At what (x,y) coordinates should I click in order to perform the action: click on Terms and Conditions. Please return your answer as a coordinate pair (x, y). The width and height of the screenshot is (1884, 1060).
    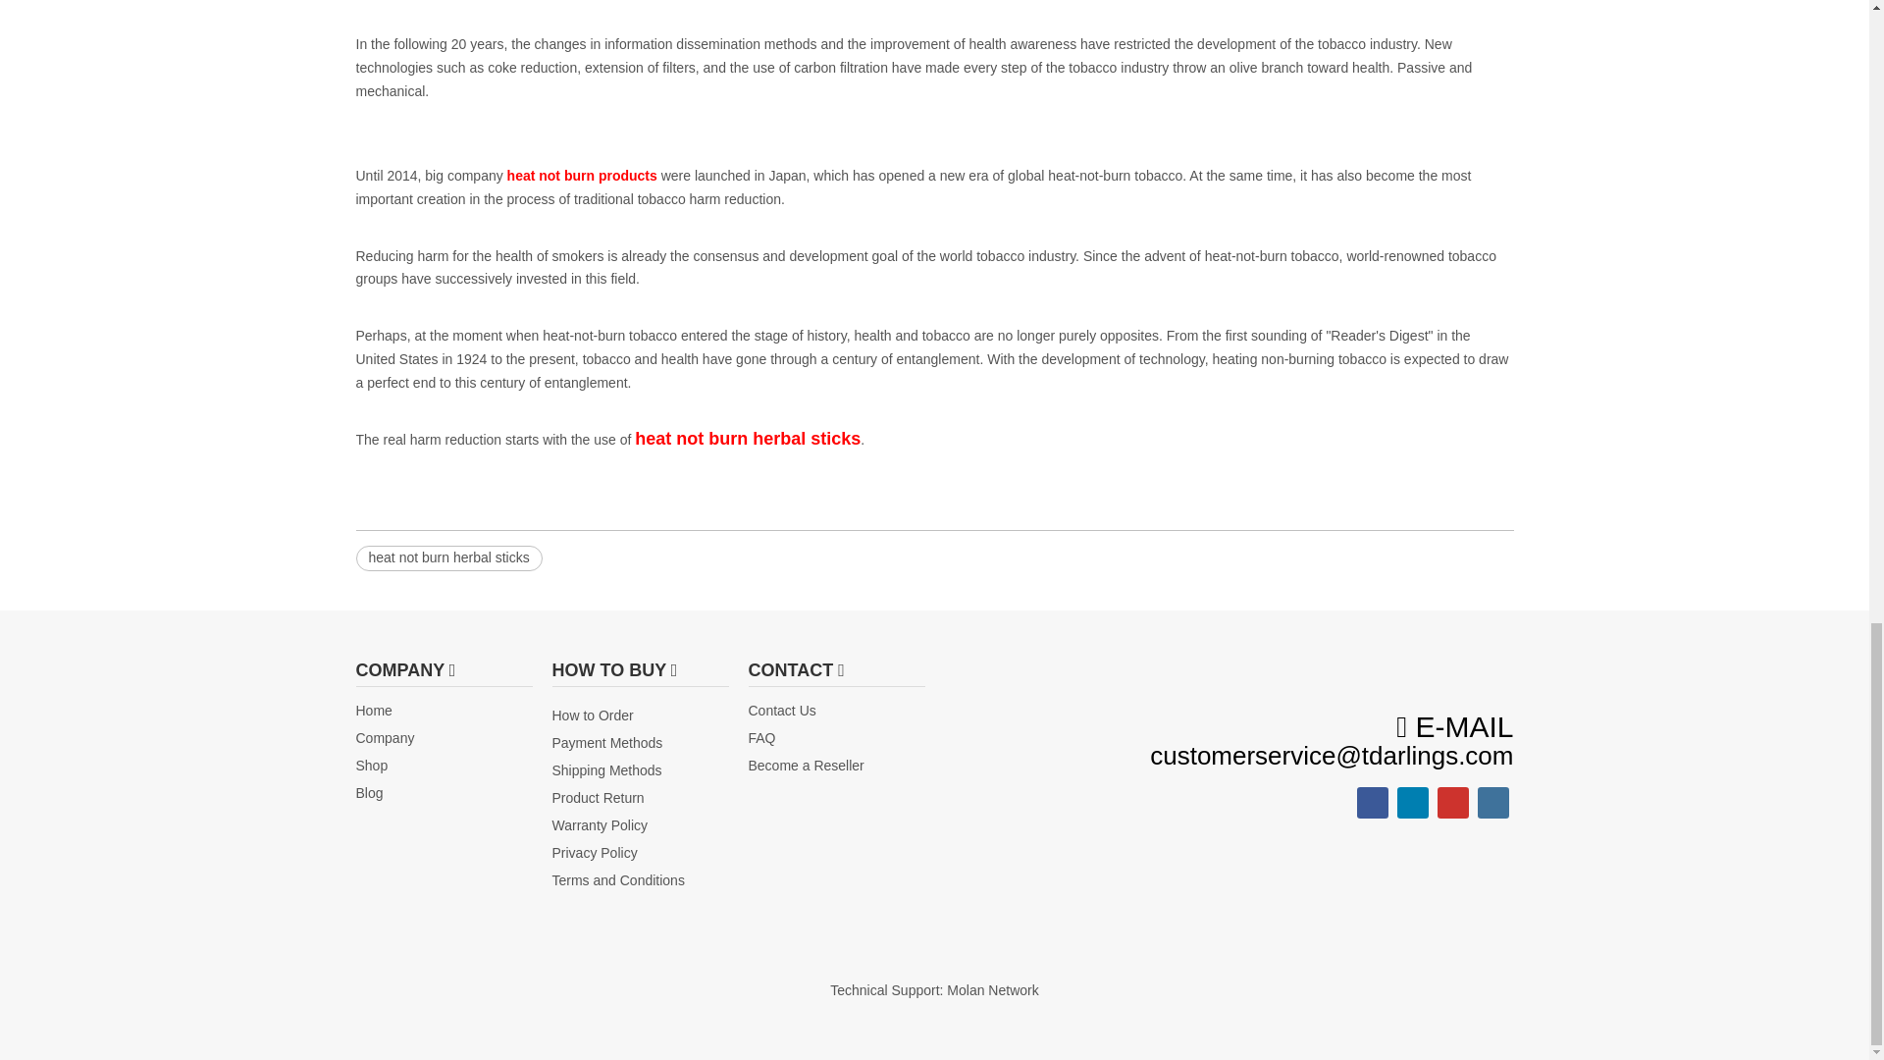
    Looking at the image, I should click on (617, 879).